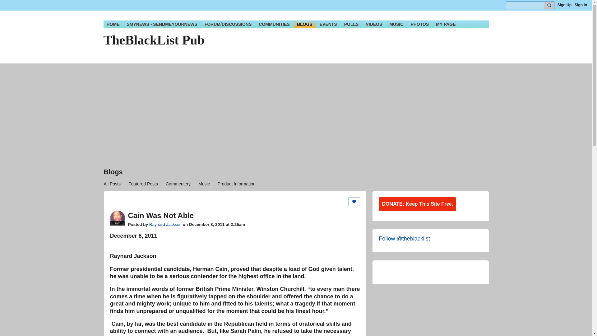 The height and width of the screenshot is (336, 597). Describe the element at coordinates (354, 202) in the screenshot. I see `Promote` at that location.